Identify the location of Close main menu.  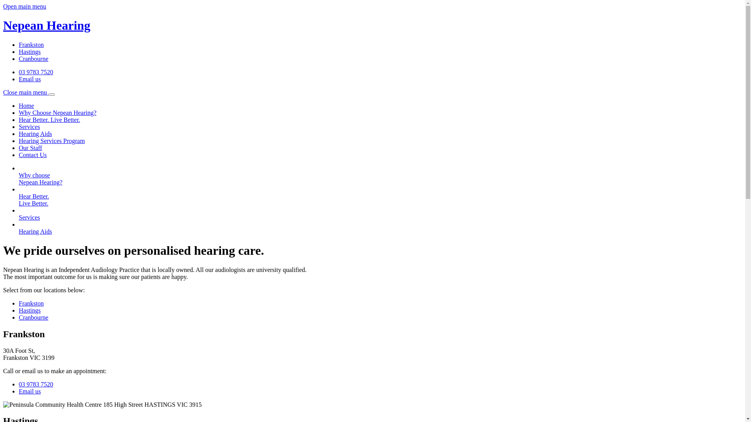
(29, 92).